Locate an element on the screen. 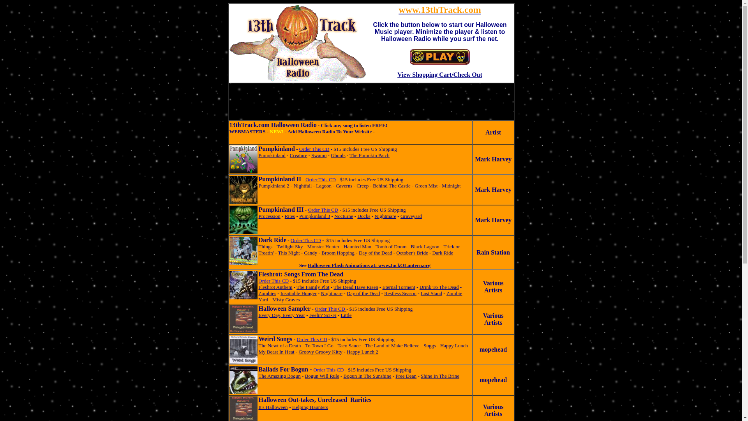 The width and height of the screenshot is (748, 421). The Amazing Bogun is located at coordinates (280, 376).